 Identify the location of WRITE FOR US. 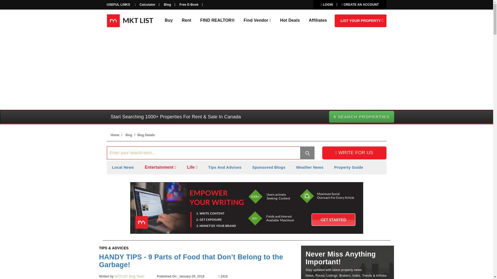
(354, 153).